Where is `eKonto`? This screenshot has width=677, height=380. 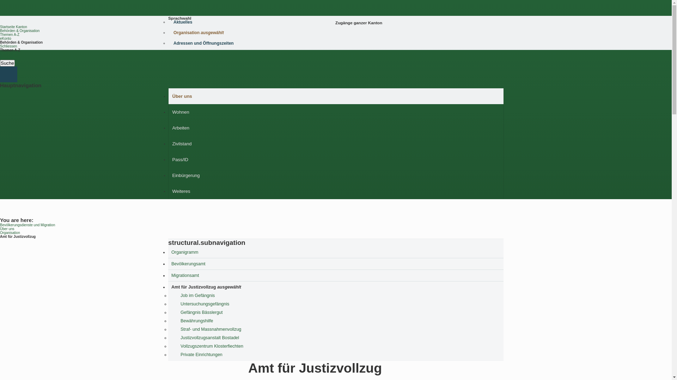 eKonto is located at coordinates (6, 39).